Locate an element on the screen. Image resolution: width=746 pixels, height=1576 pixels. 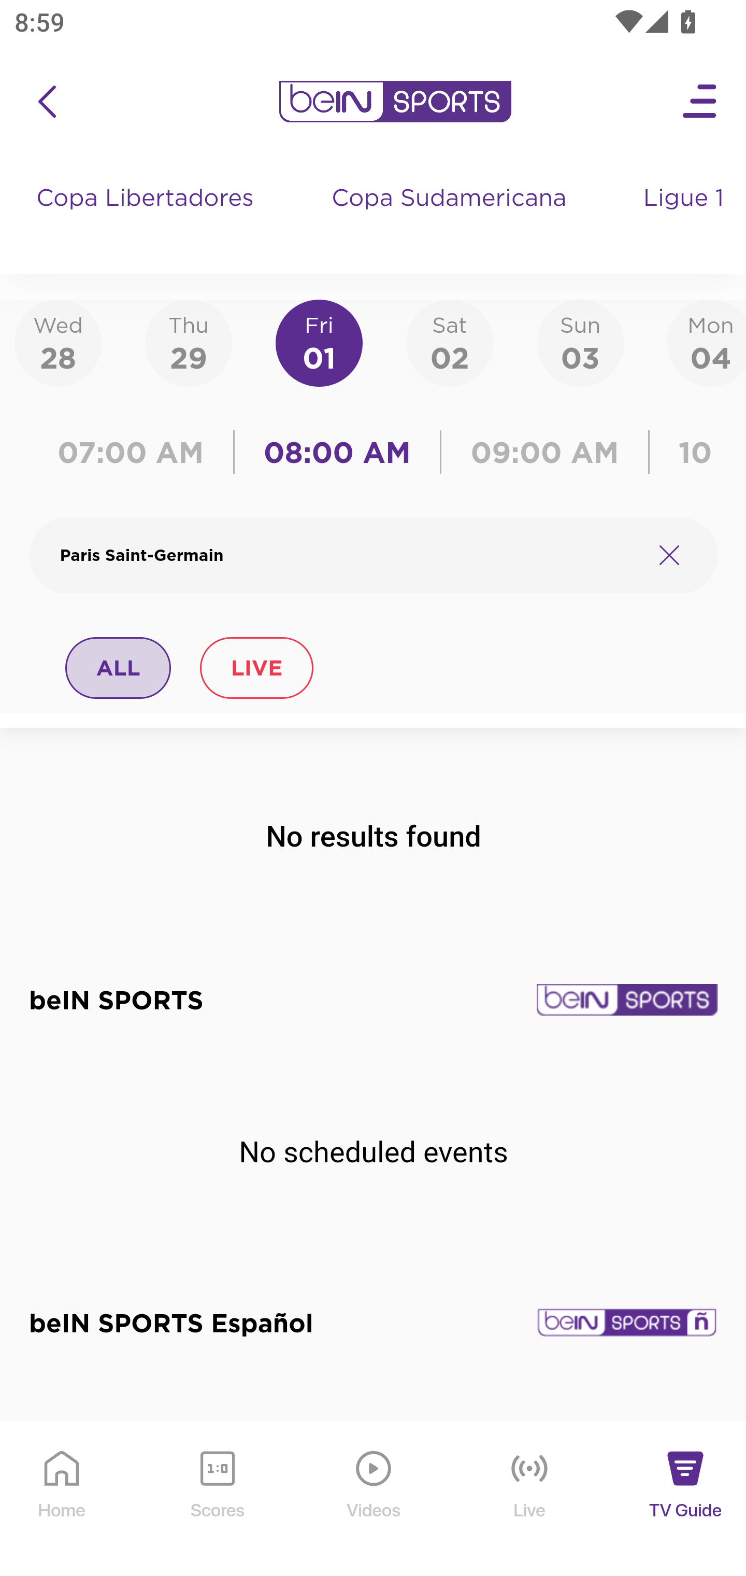
Wed28 is located at coordinates (58, 342).